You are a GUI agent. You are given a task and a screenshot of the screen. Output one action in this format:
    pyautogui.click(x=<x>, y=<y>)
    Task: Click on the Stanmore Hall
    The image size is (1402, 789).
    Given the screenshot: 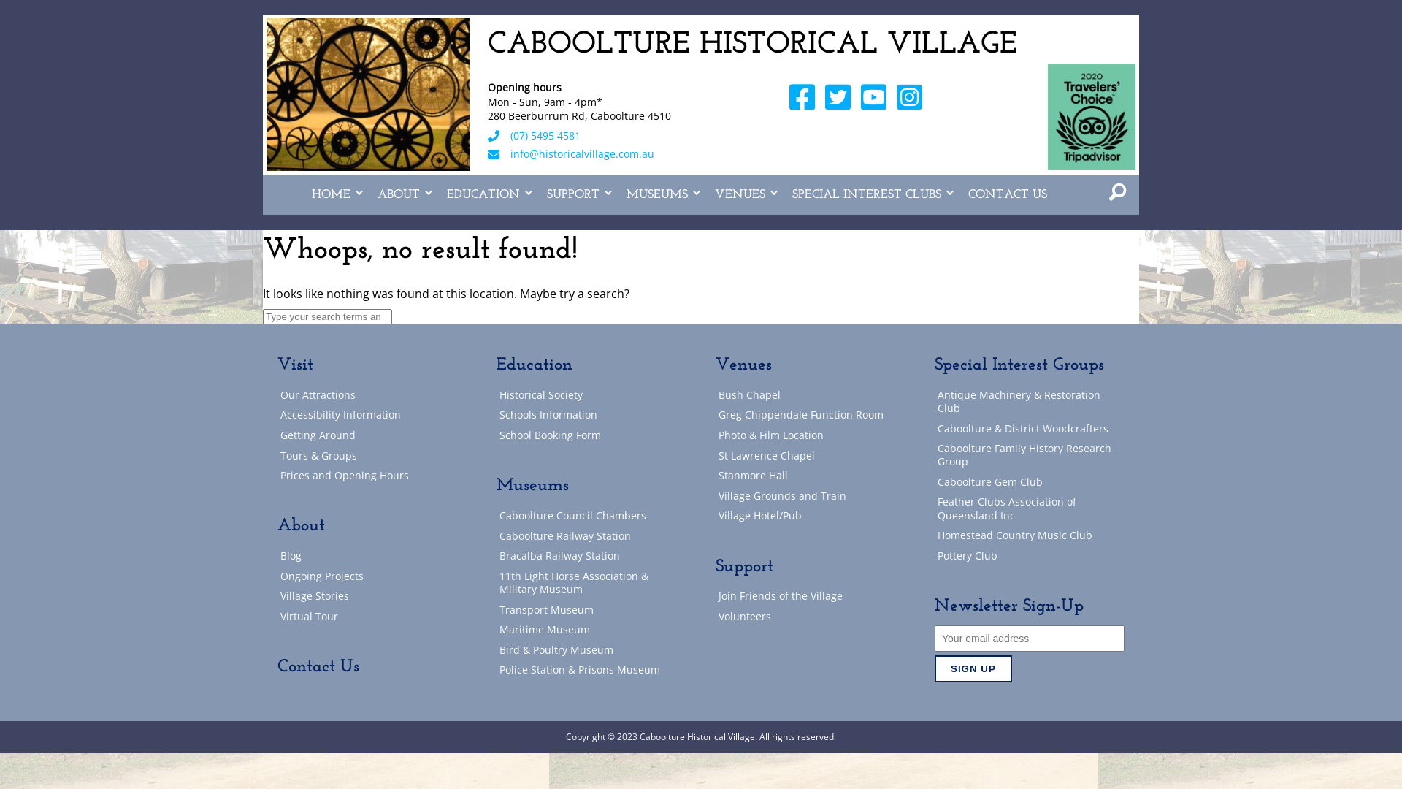 What is the action you would take?
    pyautogui.click(x=811, y=476)
    